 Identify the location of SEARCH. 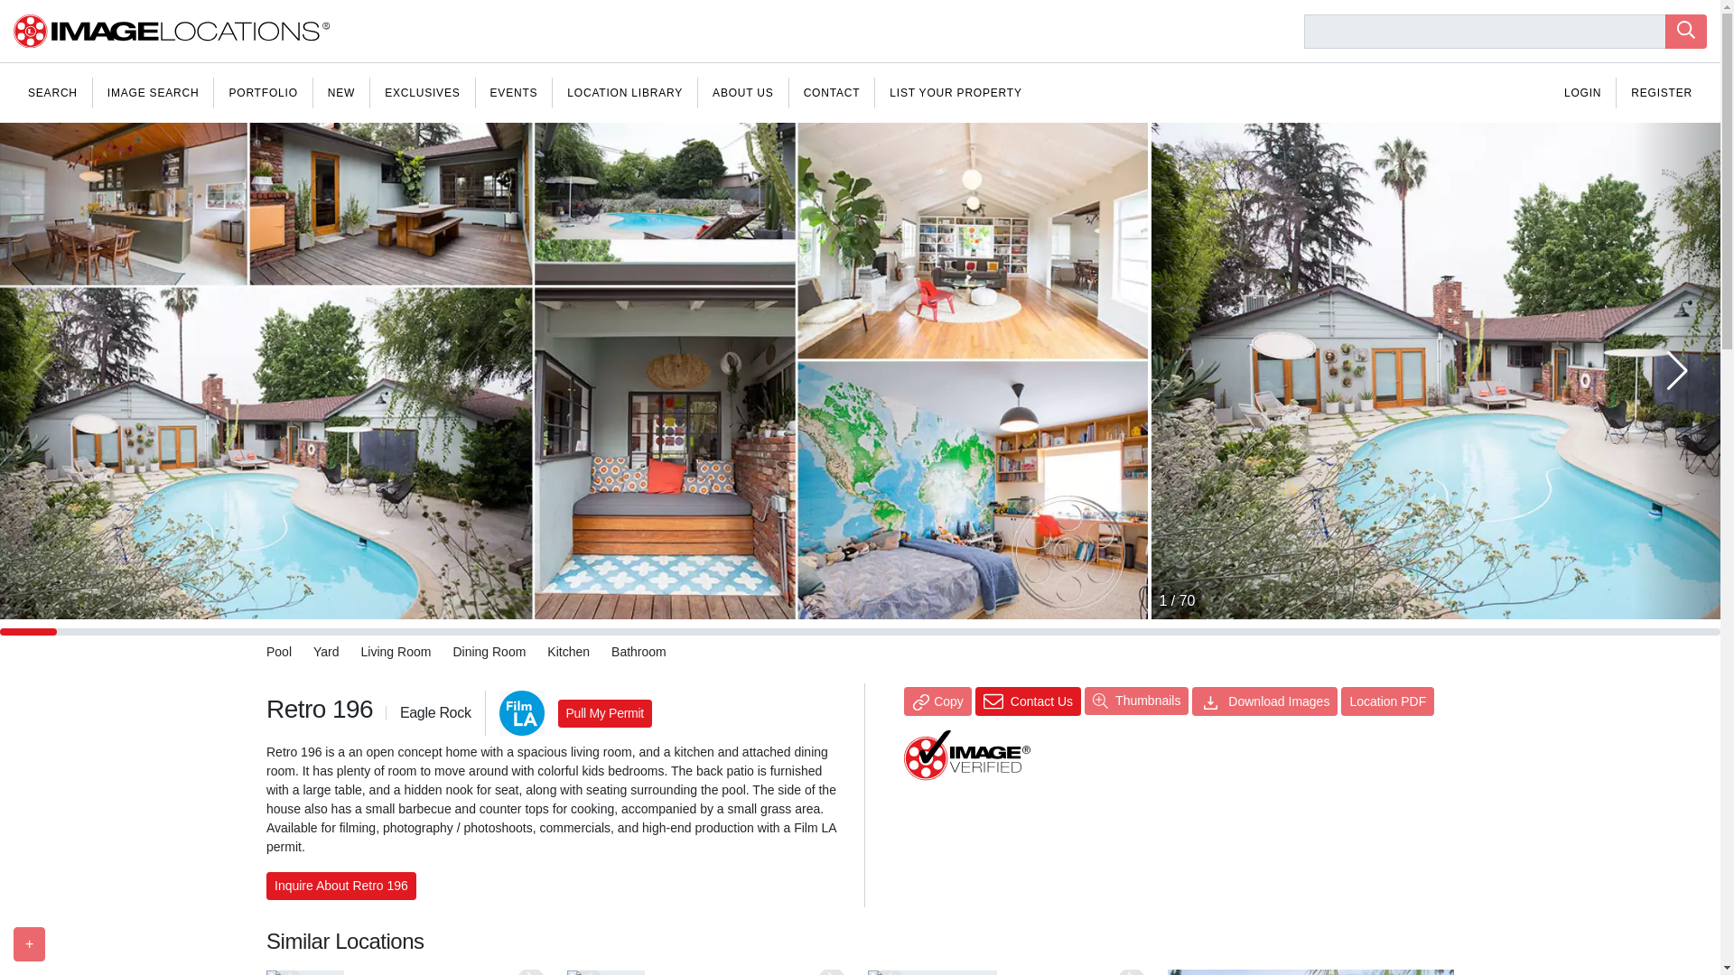
(52, 92).